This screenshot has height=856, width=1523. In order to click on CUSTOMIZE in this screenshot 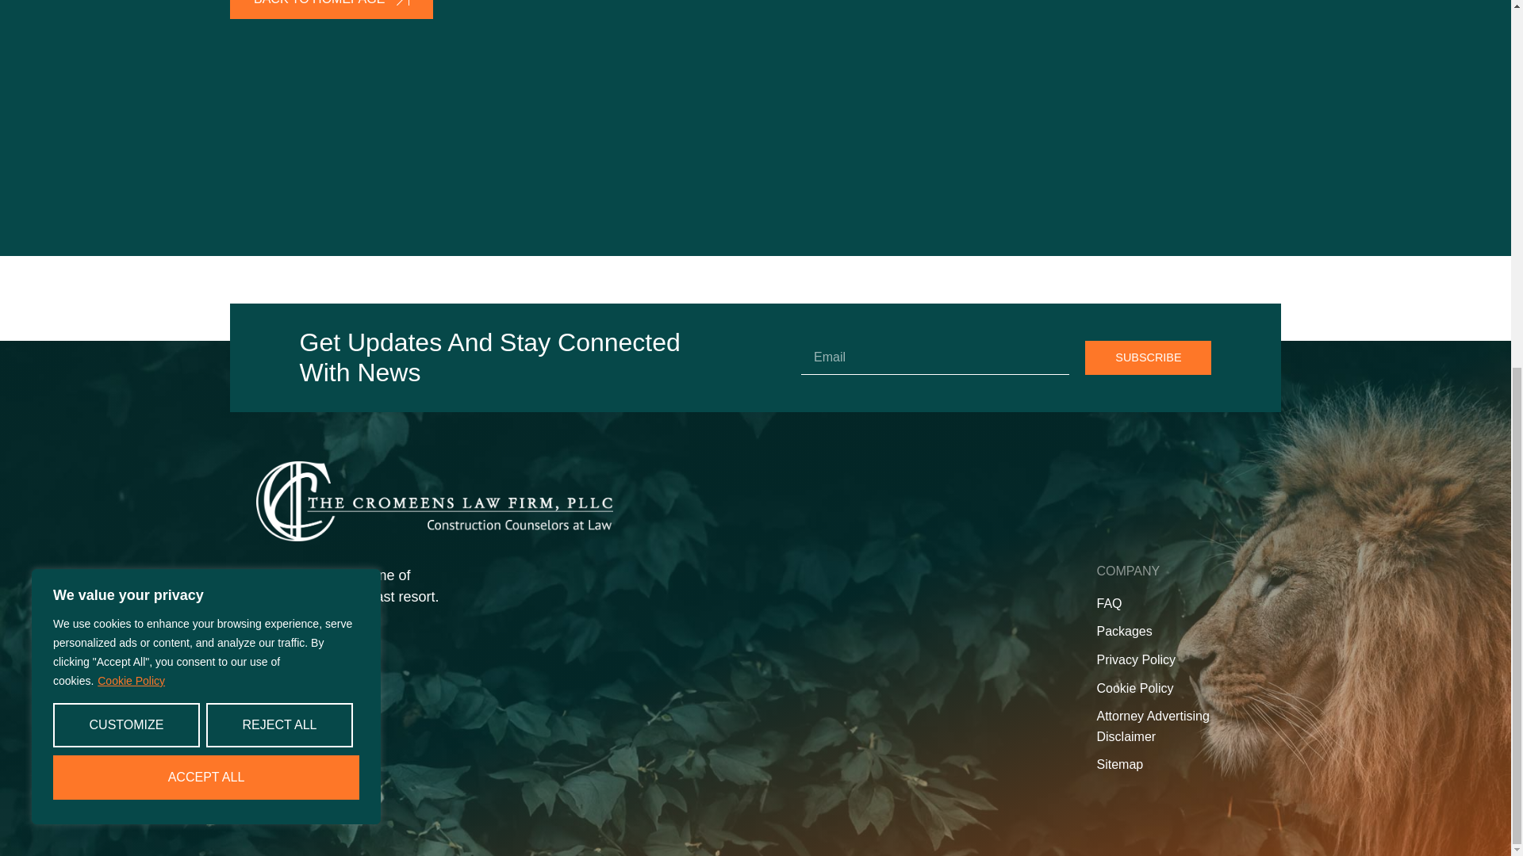, I will do `click(126, 84)`.